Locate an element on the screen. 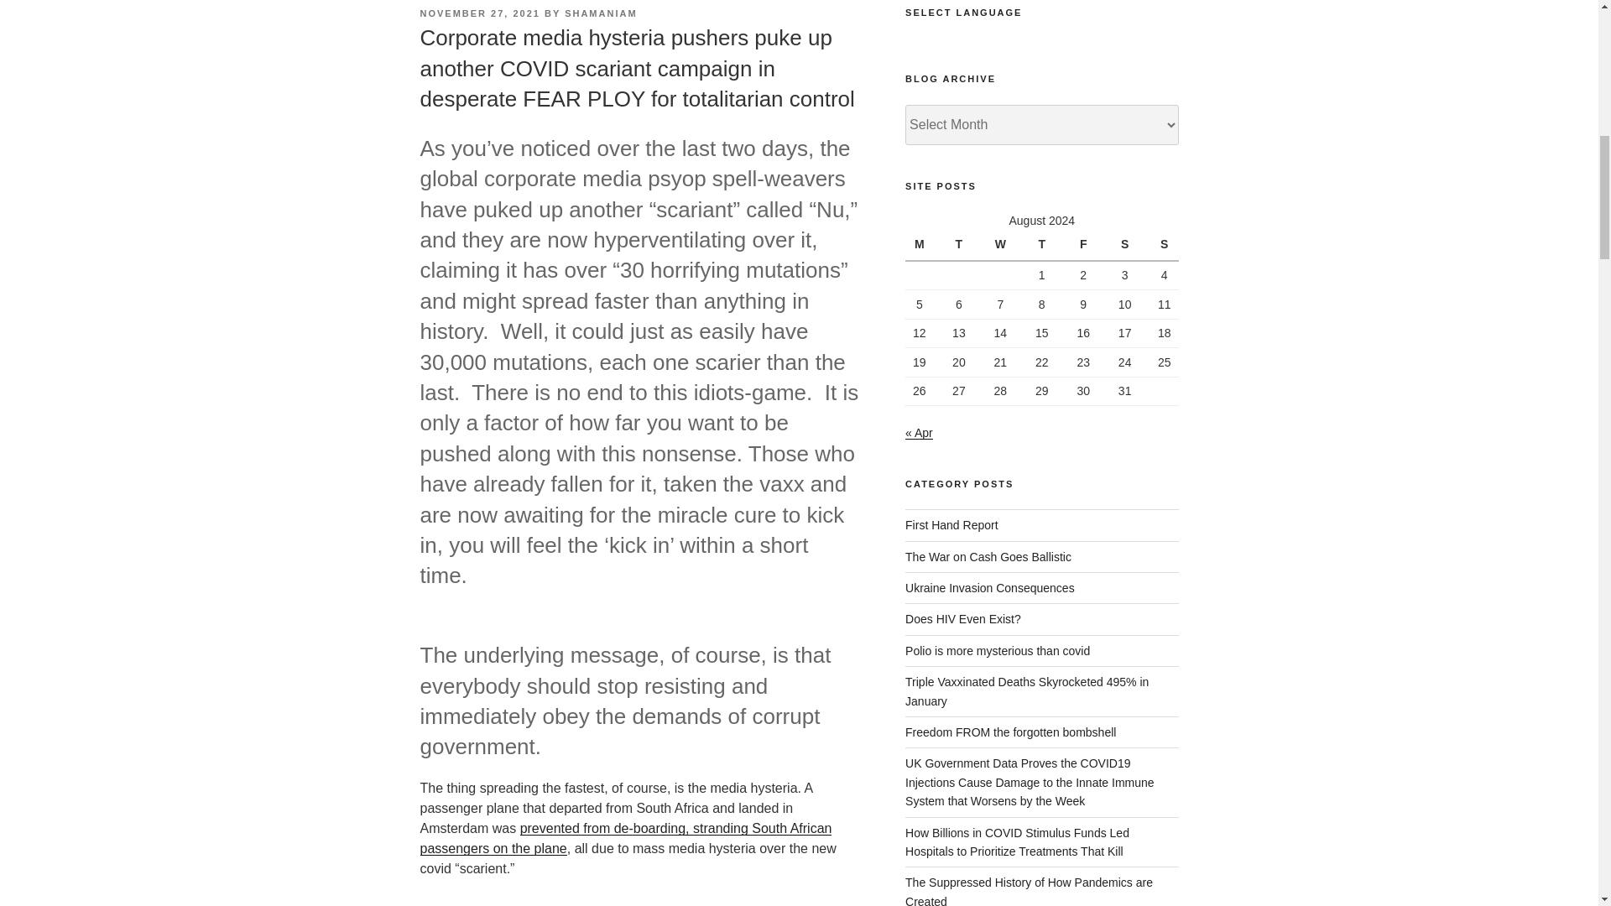 The image size is (1611, 906). Saturday is located at coordinates (1124, 246).